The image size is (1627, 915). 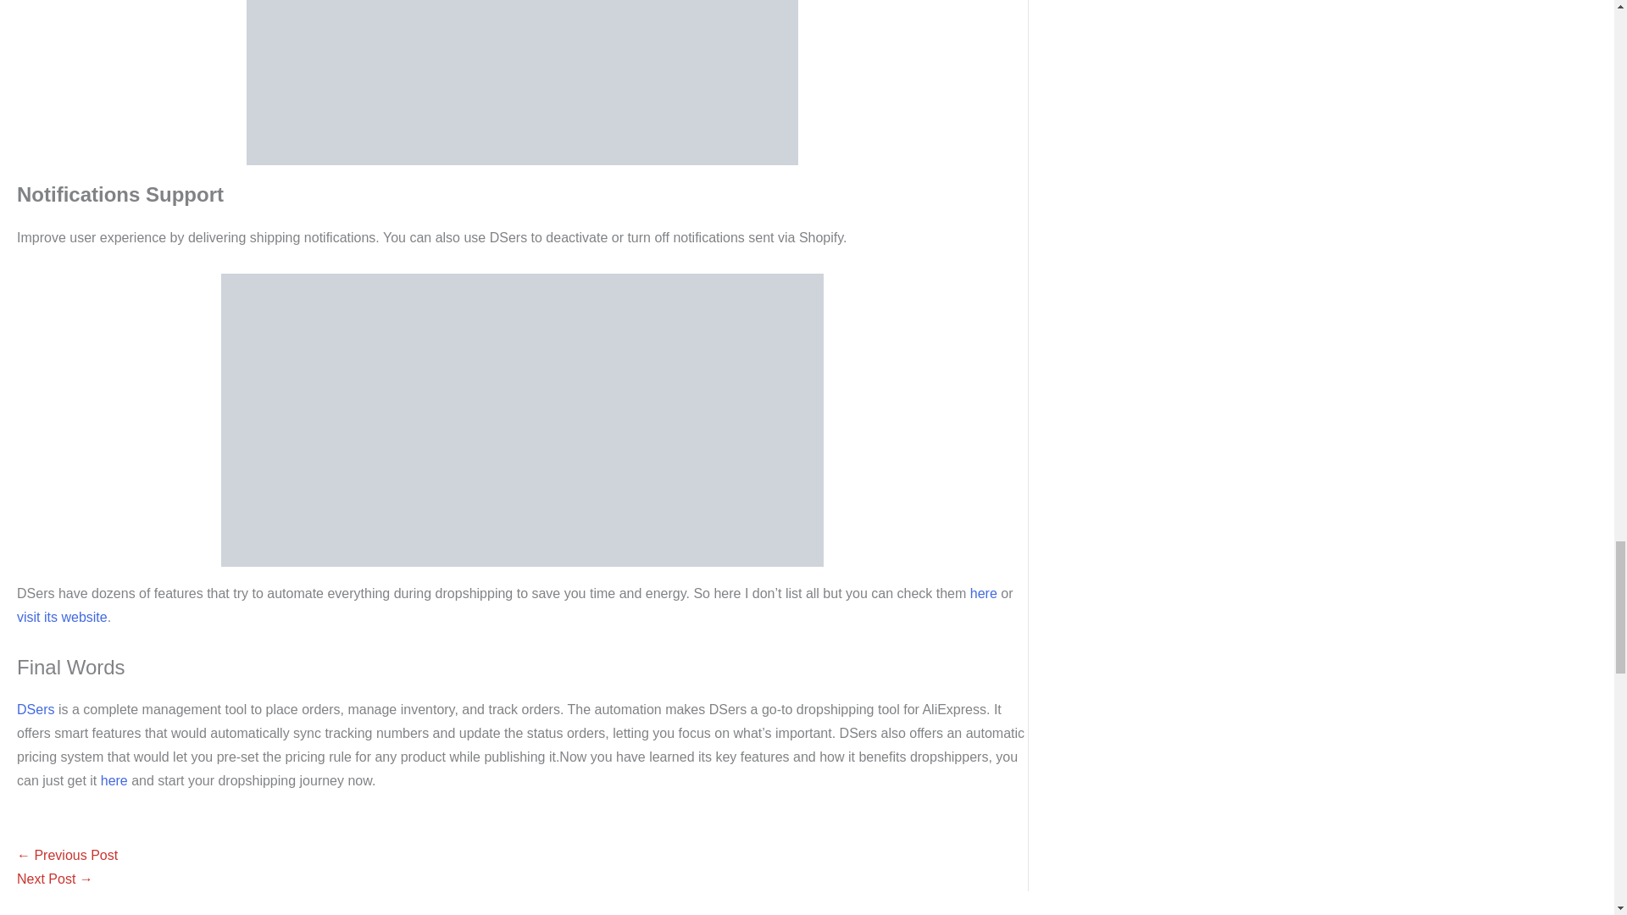 I want to click on here, so click(x=981, y=593).